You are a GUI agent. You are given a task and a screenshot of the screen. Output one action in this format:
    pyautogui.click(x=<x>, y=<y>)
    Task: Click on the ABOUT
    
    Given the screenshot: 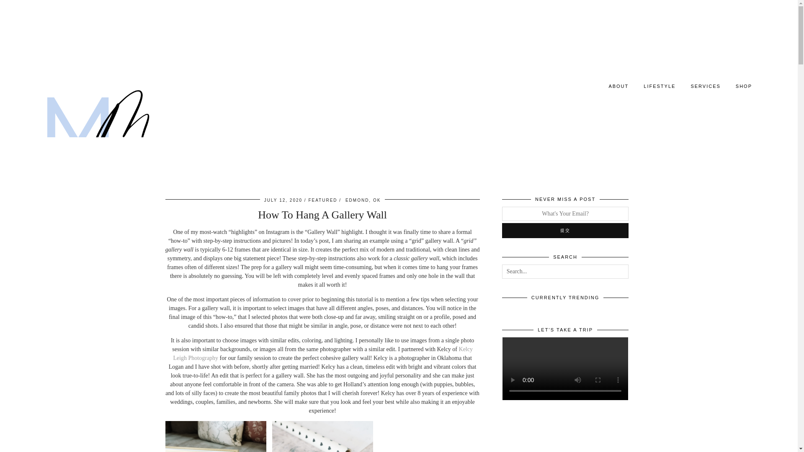 What is the action you would take?
    pyautogui.click(x=618, y=86)
    